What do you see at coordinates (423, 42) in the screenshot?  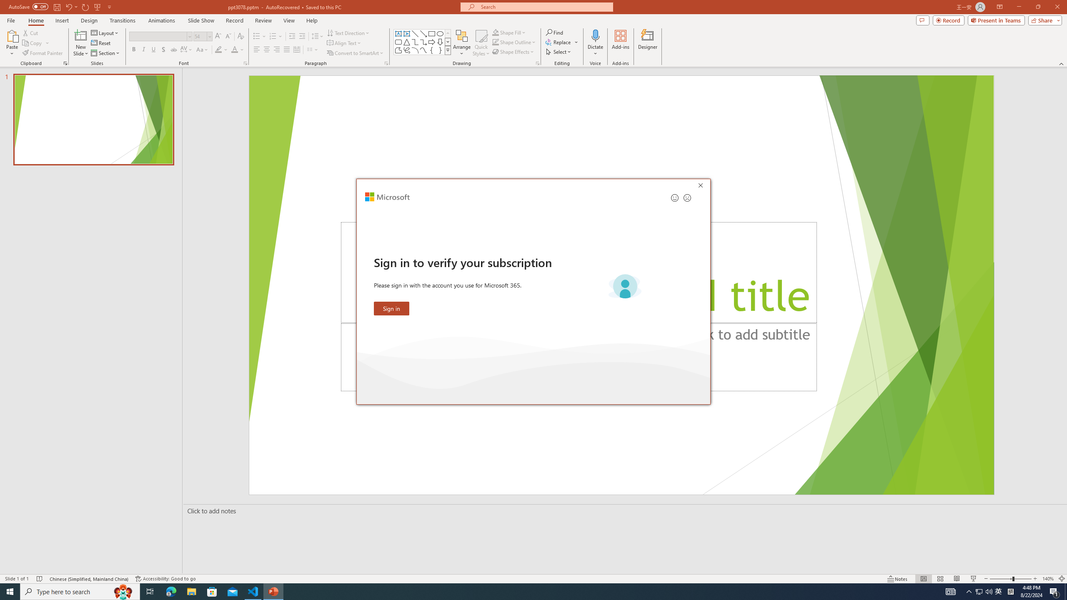 I see `Connector: Elbow Arrow` at bounding box center [423, 42].